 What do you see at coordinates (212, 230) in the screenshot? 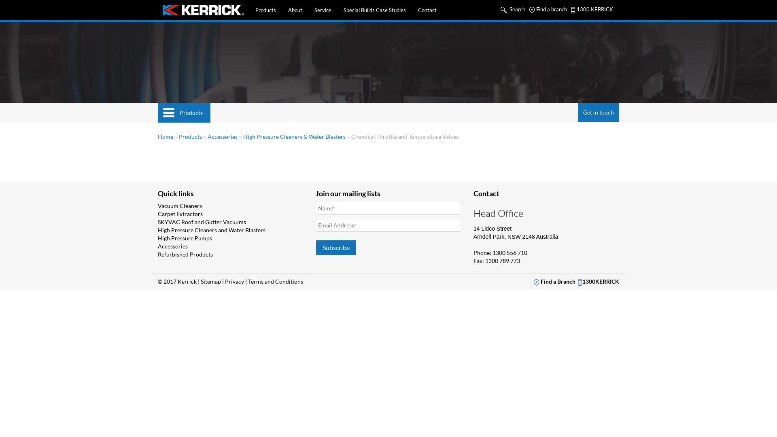
I see `High Pressure Cleaners and Water Blasters` at bounding box center [212, 230].